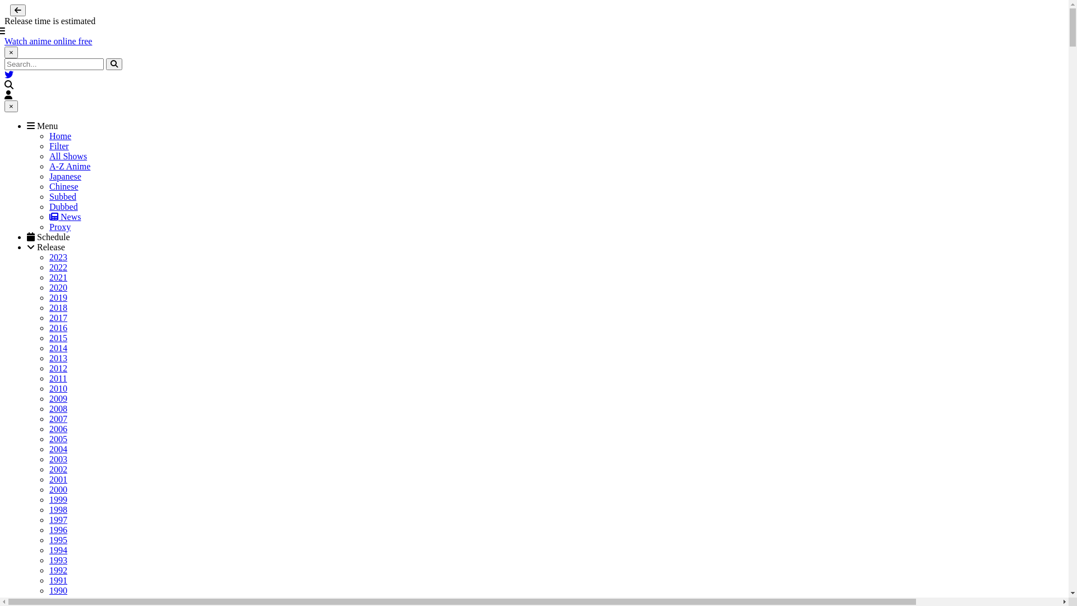  I want to click on 2003, so click(58, 459).